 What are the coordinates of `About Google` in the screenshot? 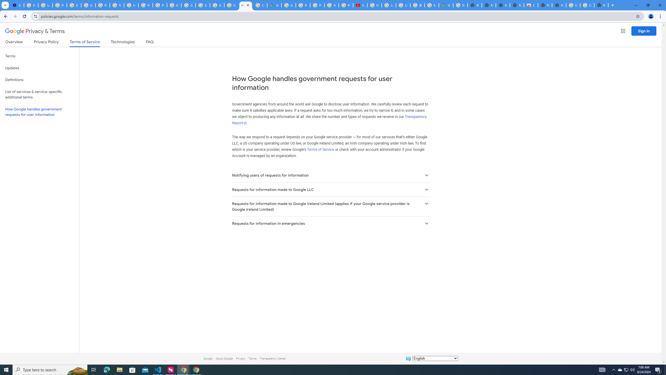 It's located at (224, 358).